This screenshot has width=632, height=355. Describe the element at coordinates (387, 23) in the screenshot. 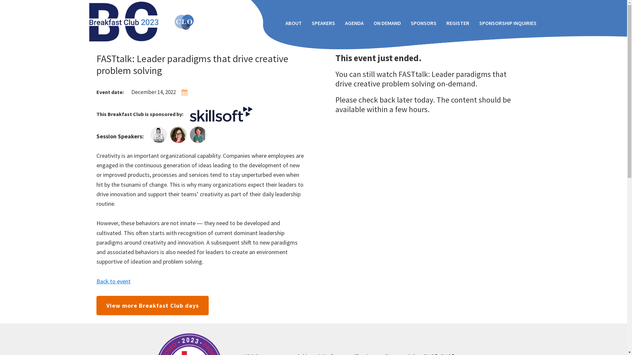

I see `ON DEMAND` at that location.